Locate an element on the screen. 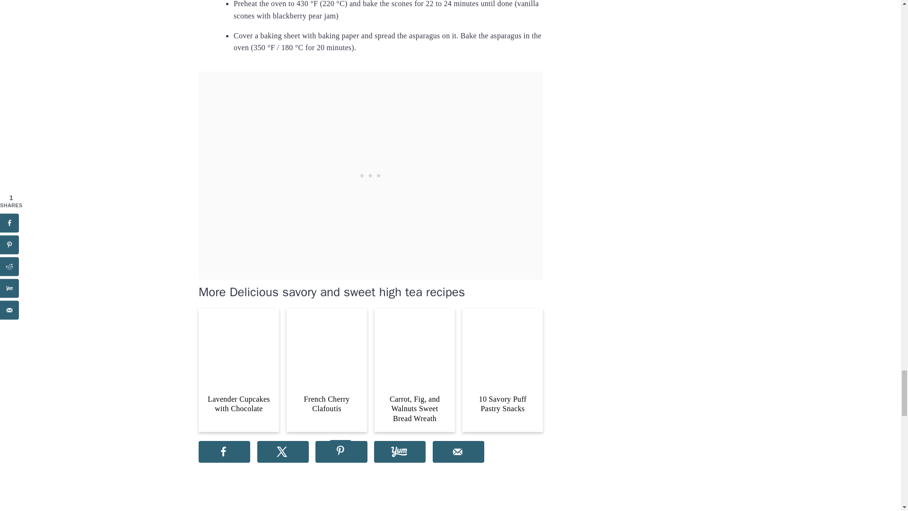  Share on Yummly is located at coordinates (400, 452).